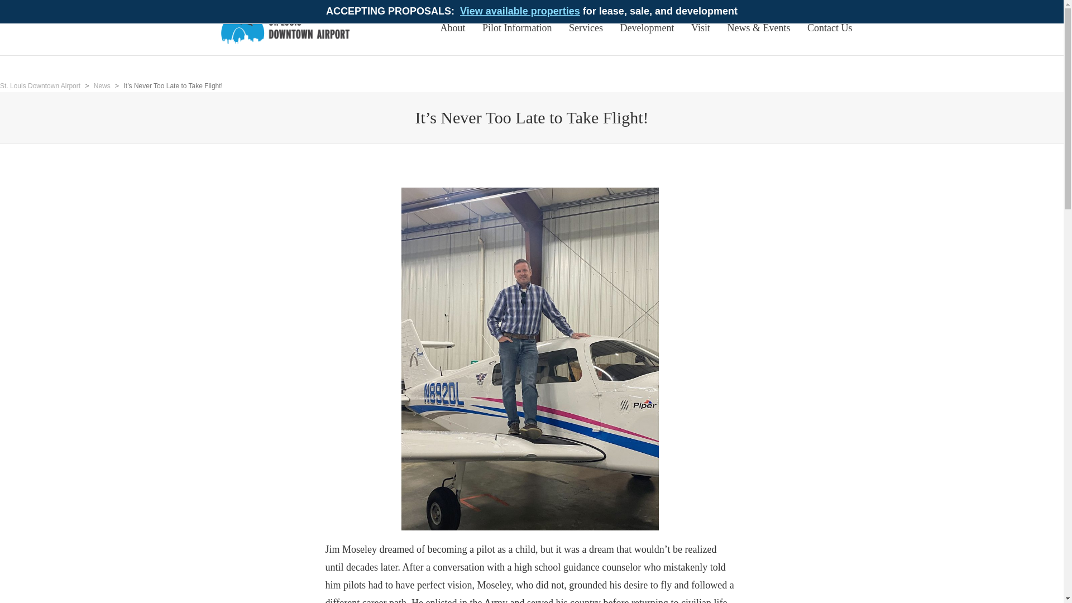 This screenshot has width=1072, height=603. Describe the element at coordinates (648, 28) in the screenshot. I see `Development` at that location.